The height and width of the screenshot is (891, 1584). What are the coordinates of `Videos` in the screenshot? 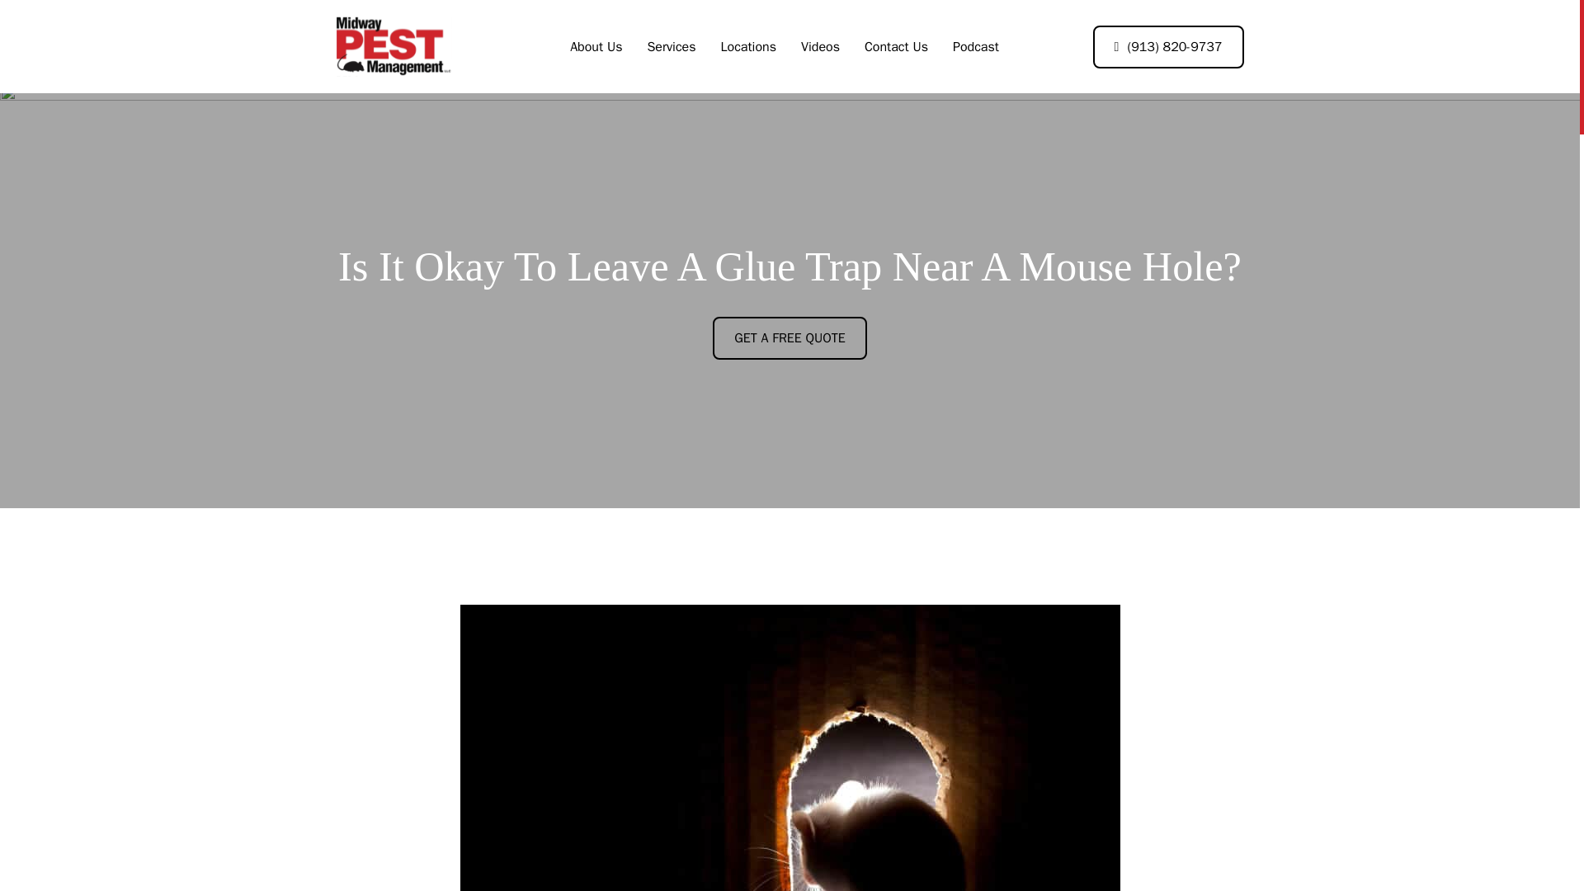 It's located at (820, 47).